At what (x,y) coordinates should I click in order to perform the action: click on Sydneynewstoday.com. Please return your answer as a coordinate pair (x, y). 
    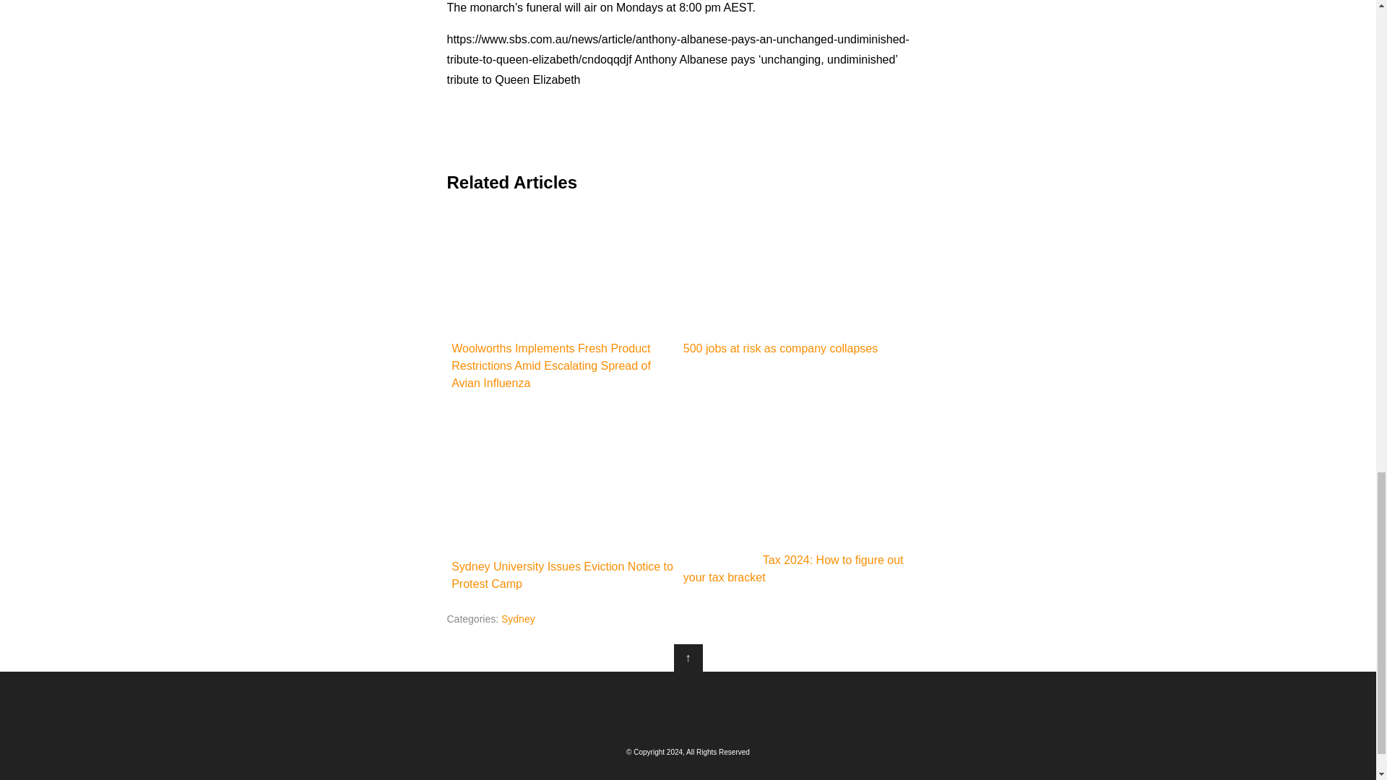
    Looking at the image, I should click on (688, 706).